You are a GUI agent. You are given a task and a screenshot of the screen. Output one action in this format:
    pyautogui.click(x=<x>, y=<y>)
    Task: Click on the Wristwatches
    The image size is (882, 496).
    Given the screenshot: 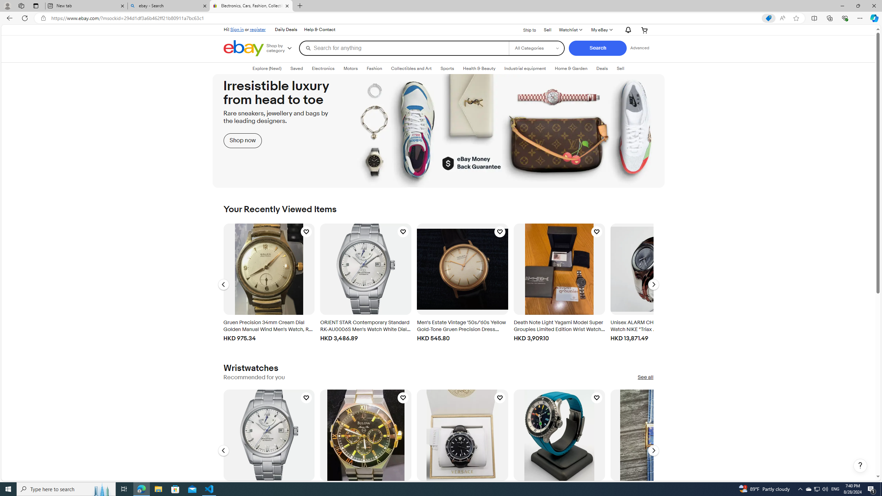 What is the action you would take?
    pyautogui.click(x=251, y=368)
    